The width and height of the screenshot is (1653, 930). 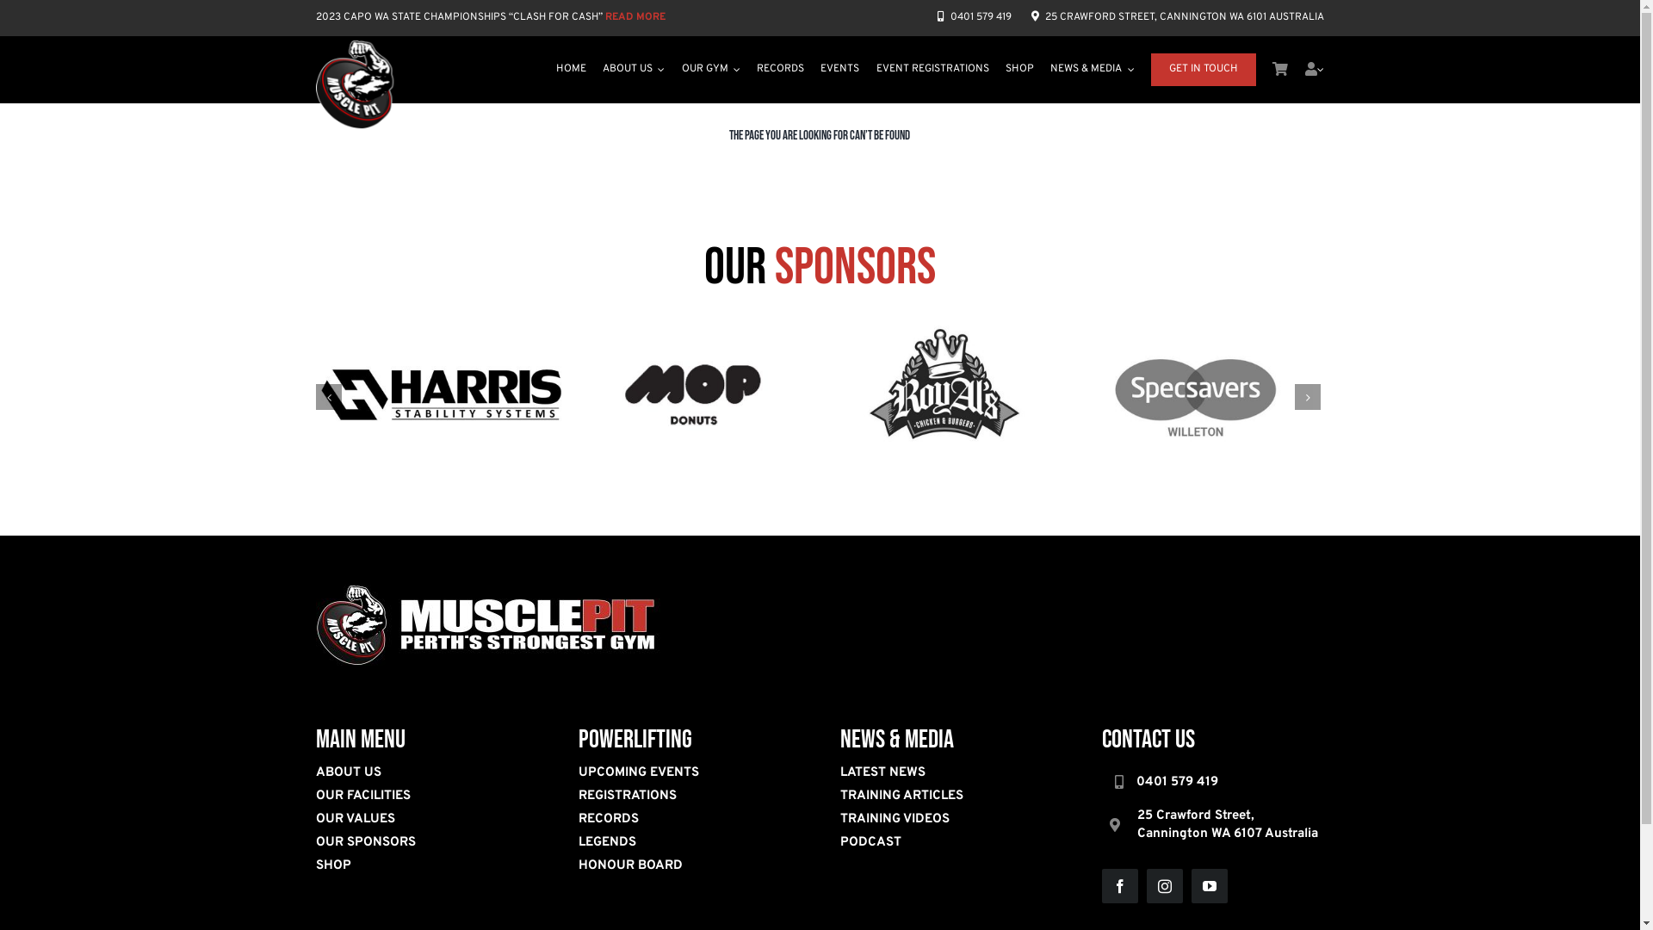 I want to click on 0401 579 419, so click(x=976, y=17).